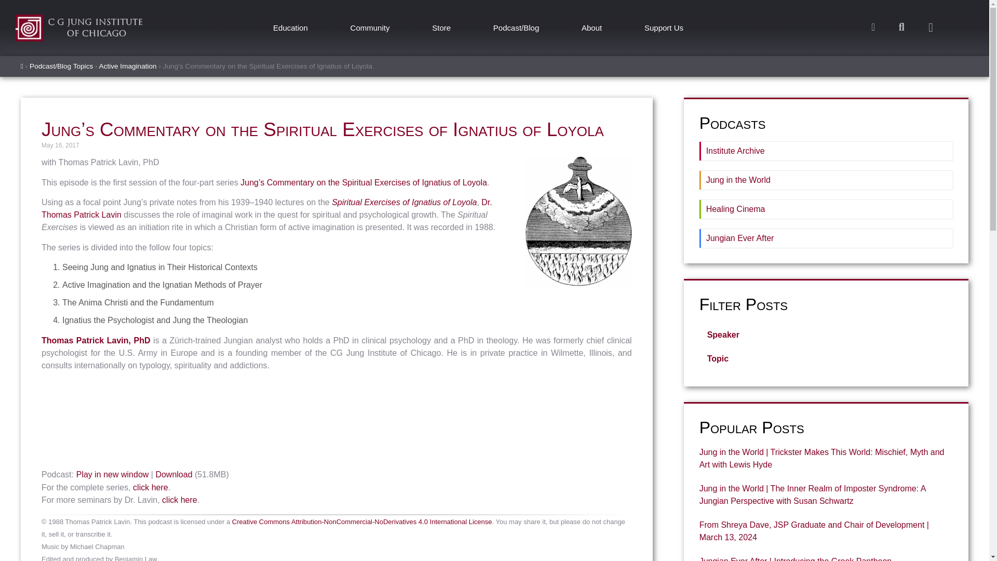 The image size is (997, 561). Describe the element at coordinates (336, 422) in the screenshot. I see `Blubrry Podcast Player` at that location.